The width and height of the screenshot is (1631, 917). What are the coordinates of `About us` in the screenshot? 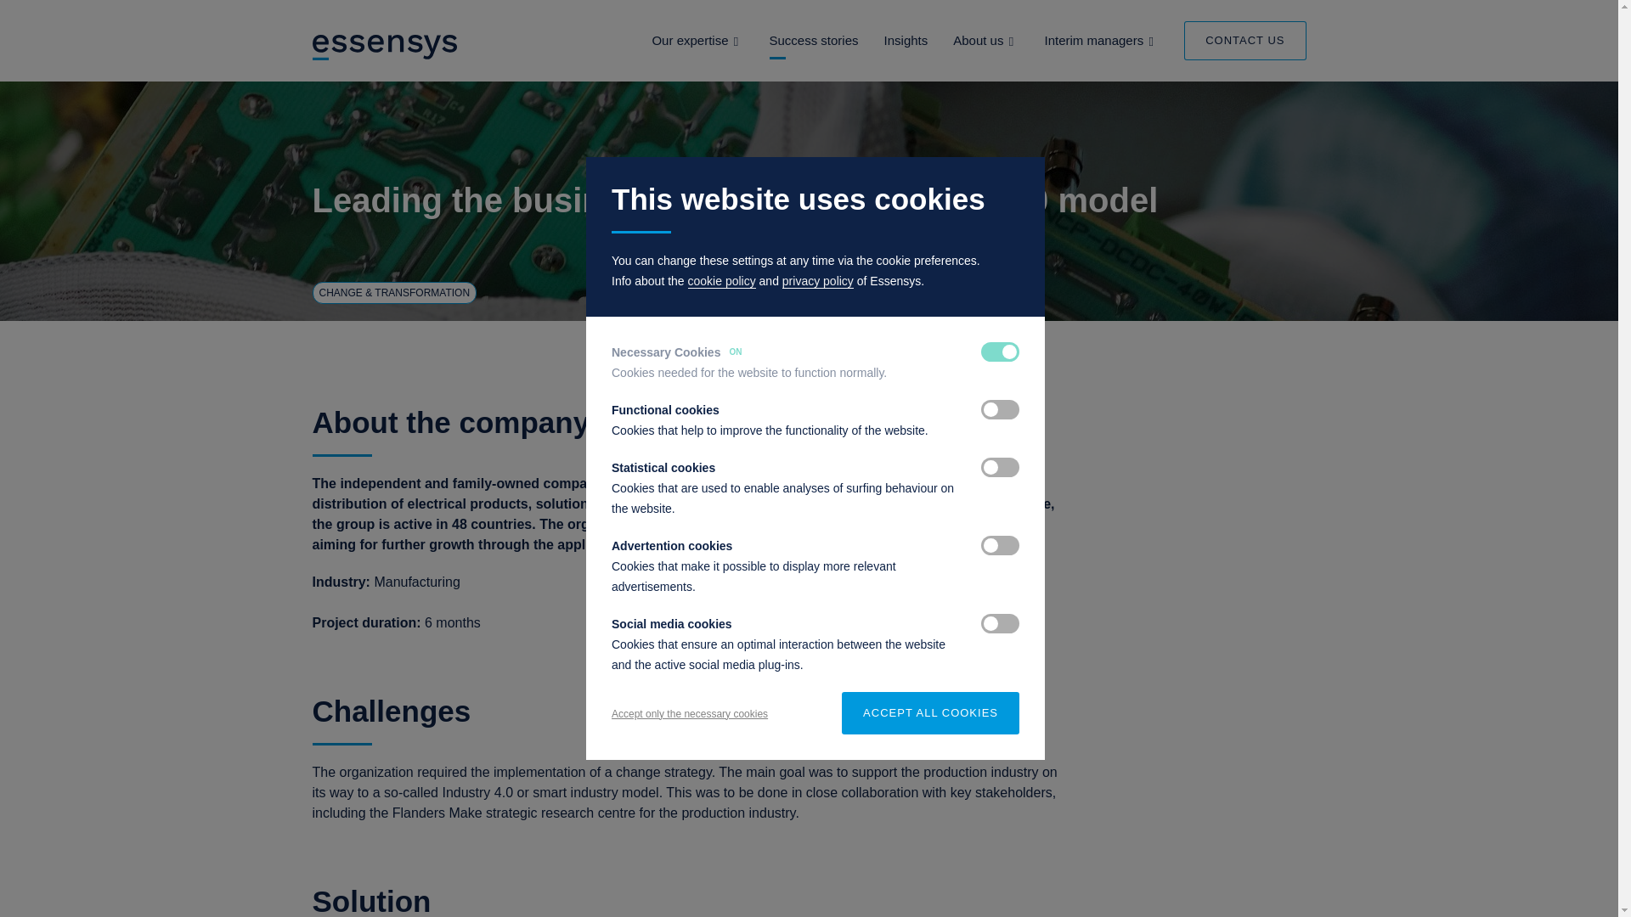 It's located at (977, 40).